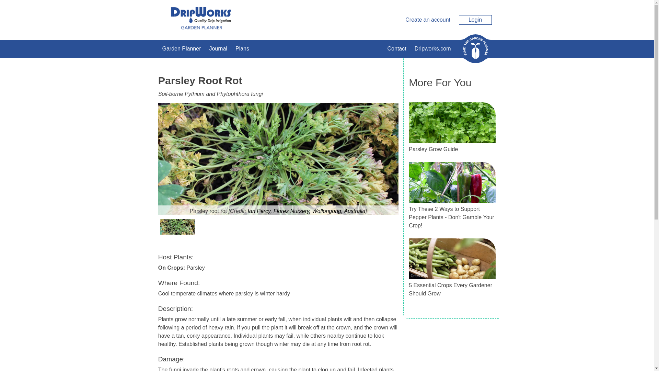  I want to click on Dripworks.com, so click(432, 49).